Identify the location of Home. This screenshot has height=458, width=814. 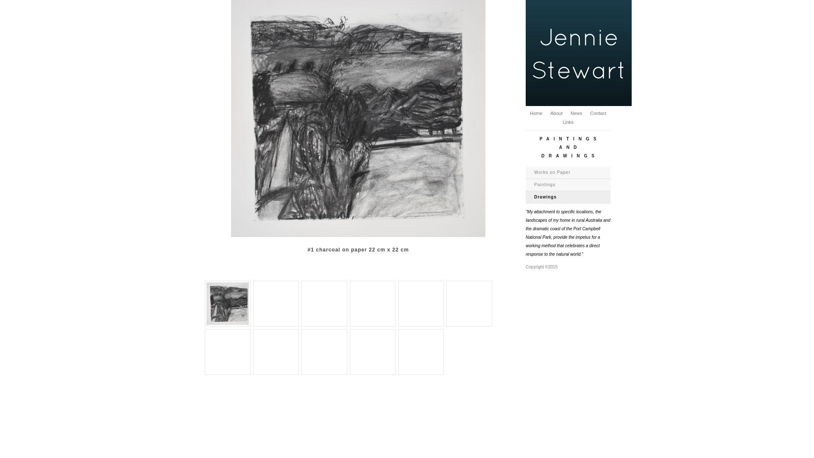
(536, 113).